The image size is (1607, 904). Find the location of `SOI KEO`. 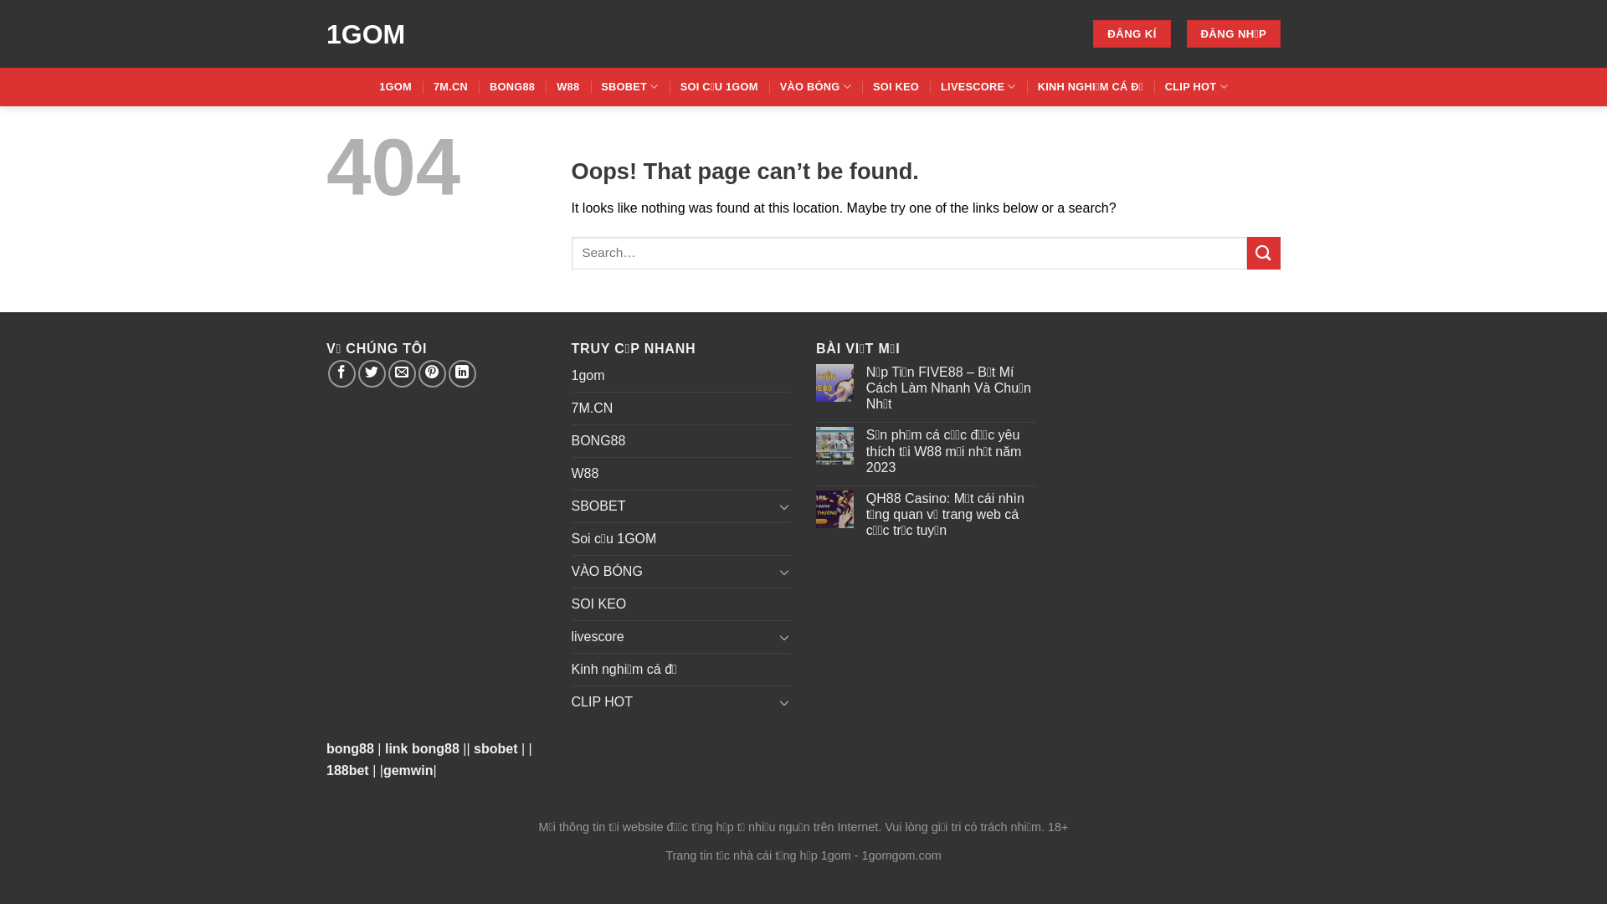

SOI KEO is located at coordinates (896, 87).